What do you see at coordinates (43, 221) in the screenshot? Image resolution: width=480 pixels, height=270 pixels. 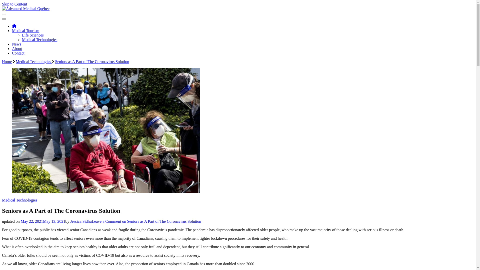 I see `May 22, 2021May 13, 2021` at bounding box center [43, 221].